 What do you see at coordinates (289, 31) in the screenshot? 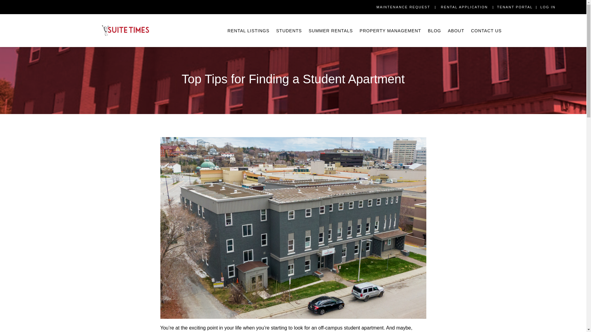
I see `STUDENTS` at bounding box center [289, 31].